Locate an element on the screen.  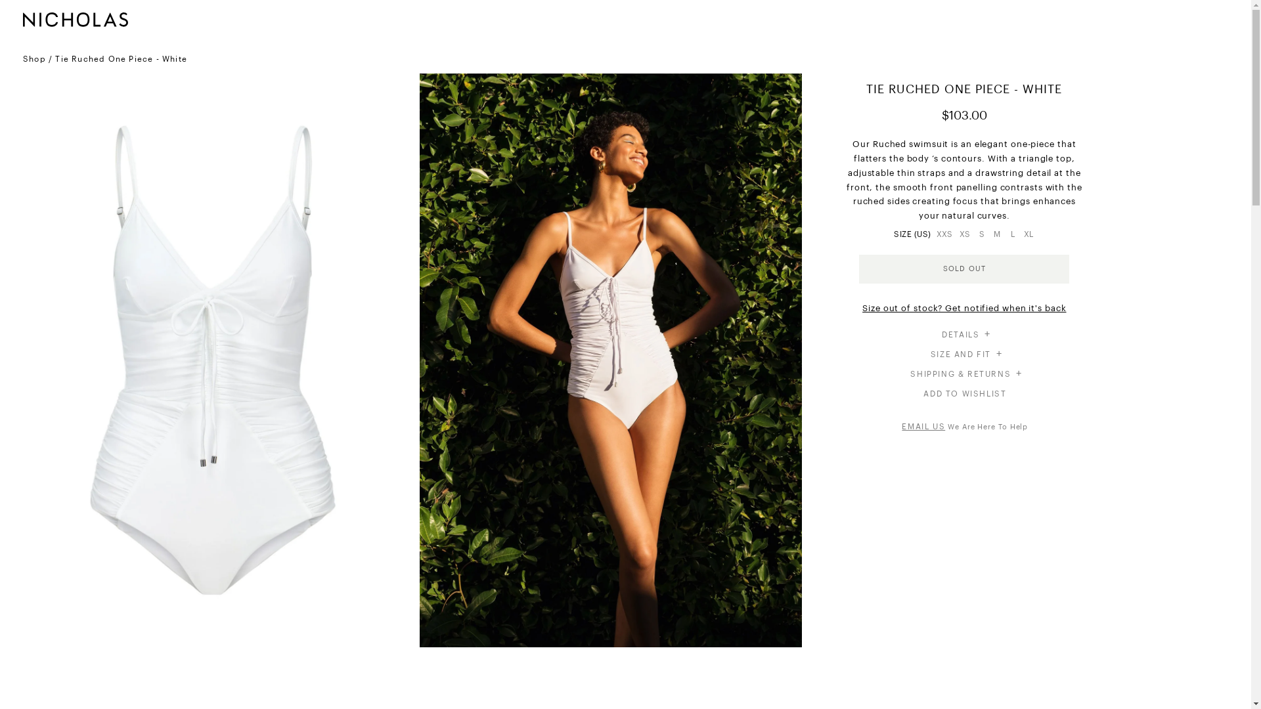
M is located at coordinates (997, 236).